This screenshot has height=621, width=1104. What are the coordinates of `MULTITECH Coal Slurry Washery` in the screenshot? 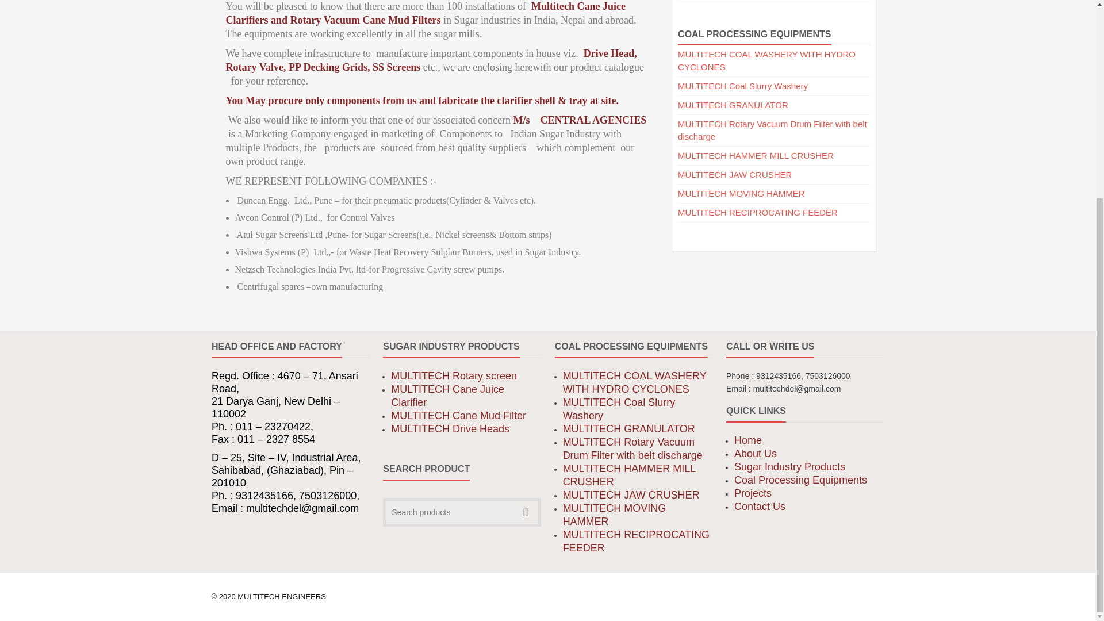 It's located at (743, 86).